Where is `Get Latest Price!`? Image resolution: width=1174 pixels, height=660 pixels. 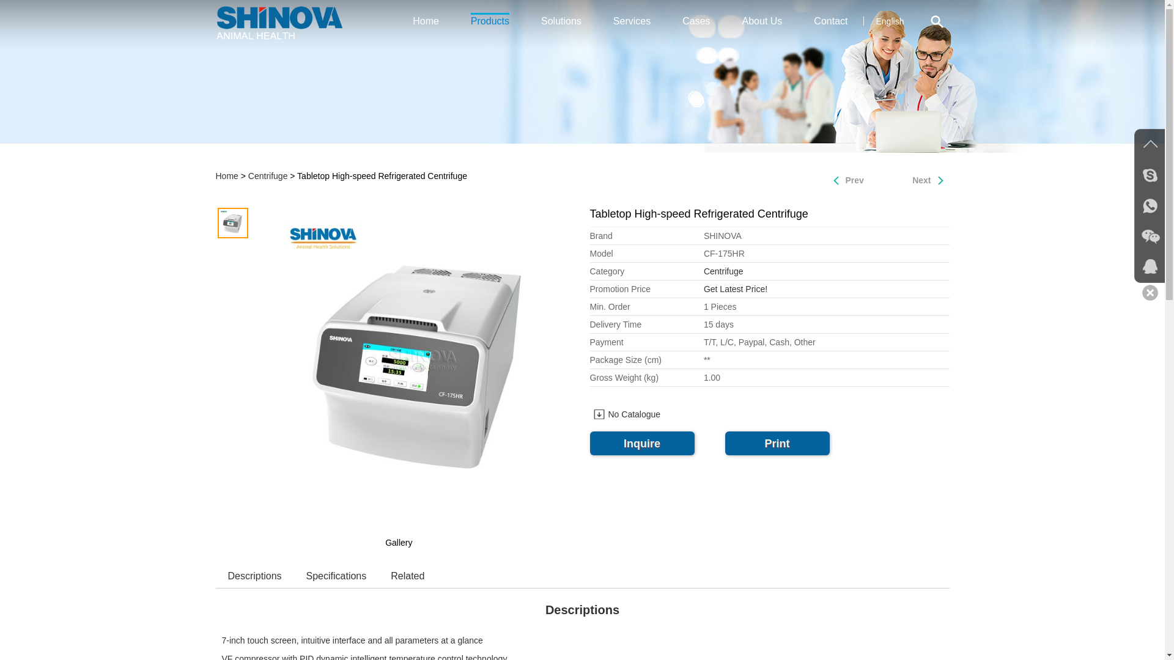
Get Latest Price! is located at coordinates (735, 288).